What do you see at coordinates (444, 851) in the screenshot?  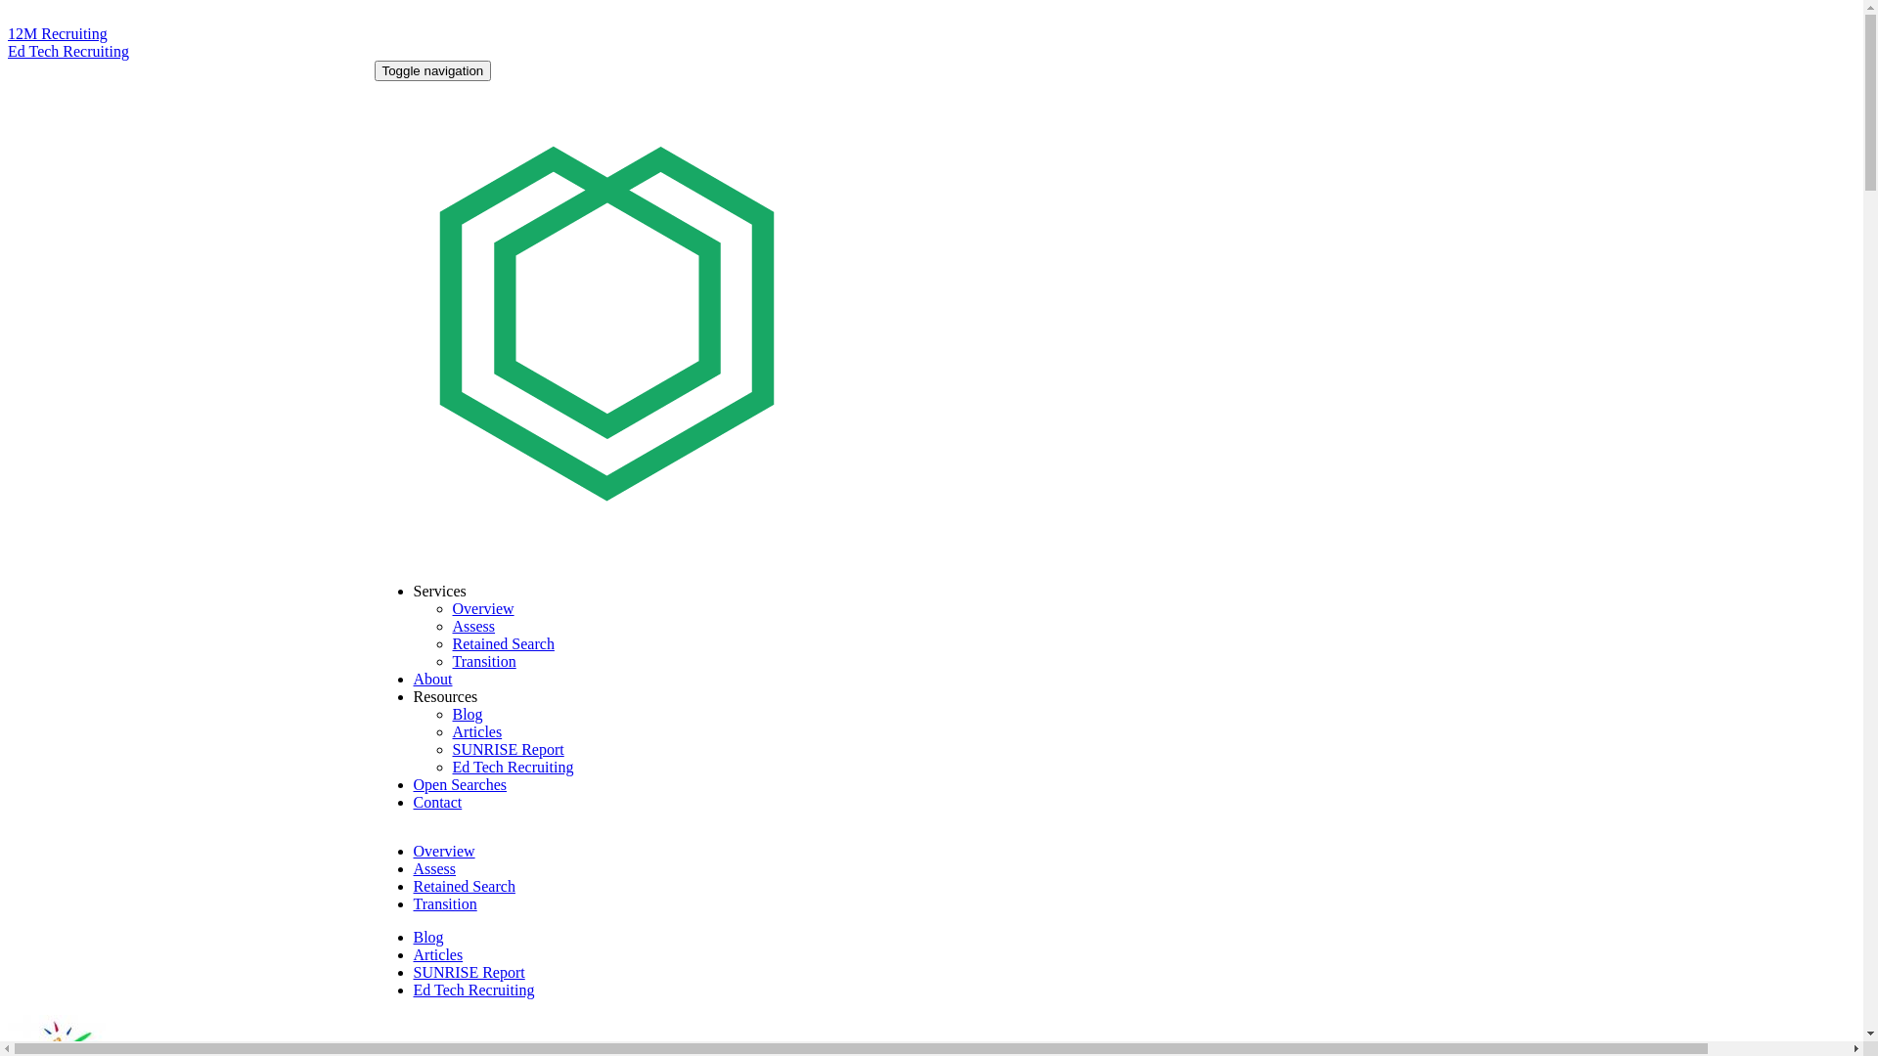 I see `Overview` at bounding box center [444, 851].